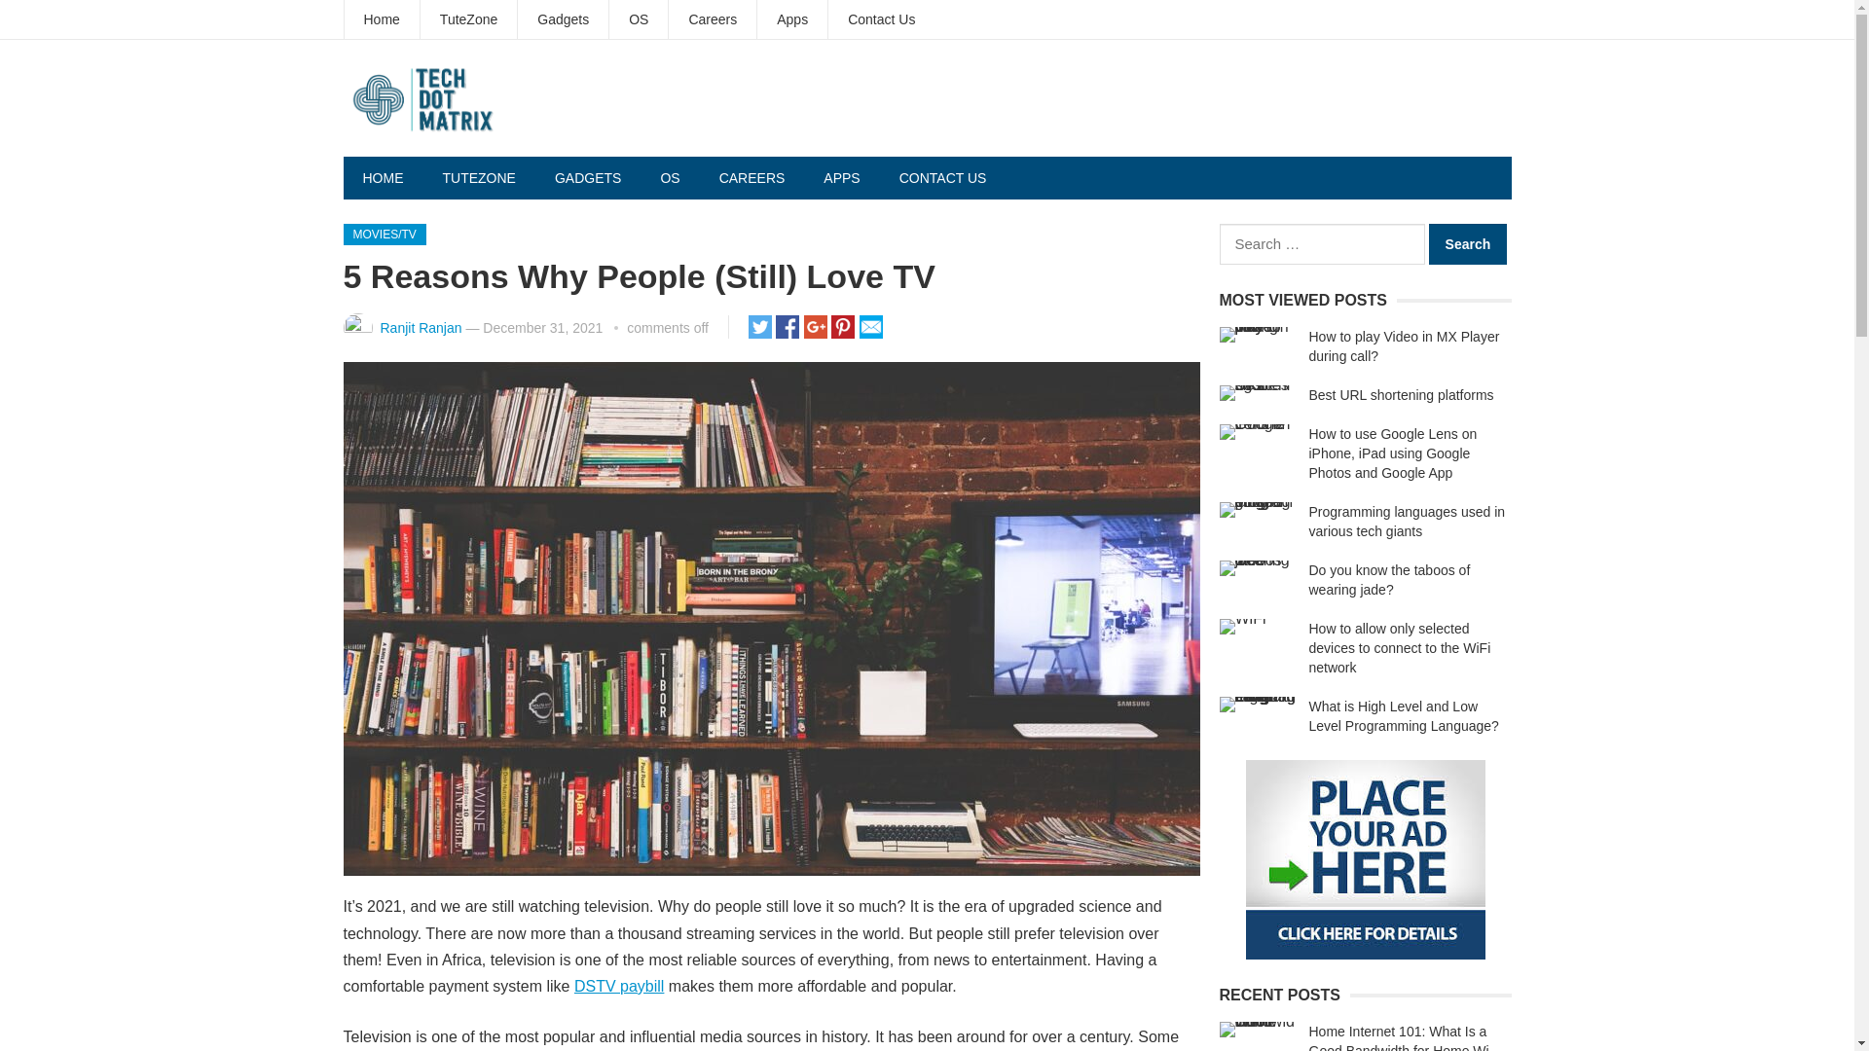 The height and width of the screenshot is (1051, 1869). What do you see at coordinates (792, 19) in the screenshot?
I see `Apps` at bounding box center [792, 19].